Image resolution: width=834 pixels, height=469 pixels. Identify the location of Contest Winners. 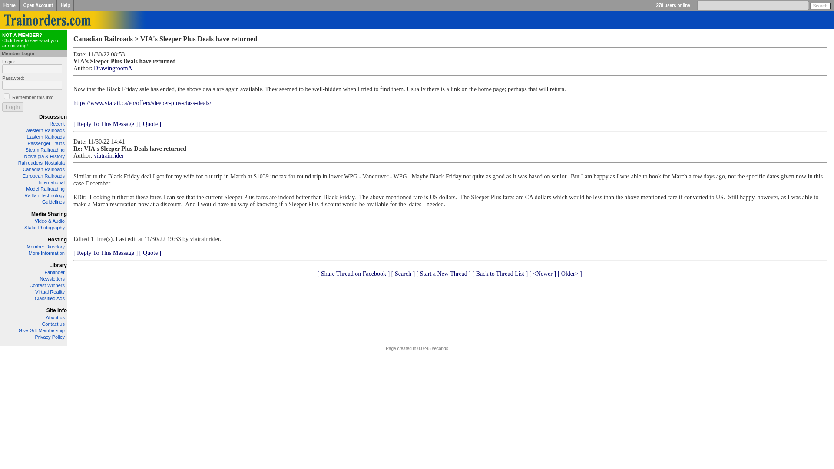
(7, 96).